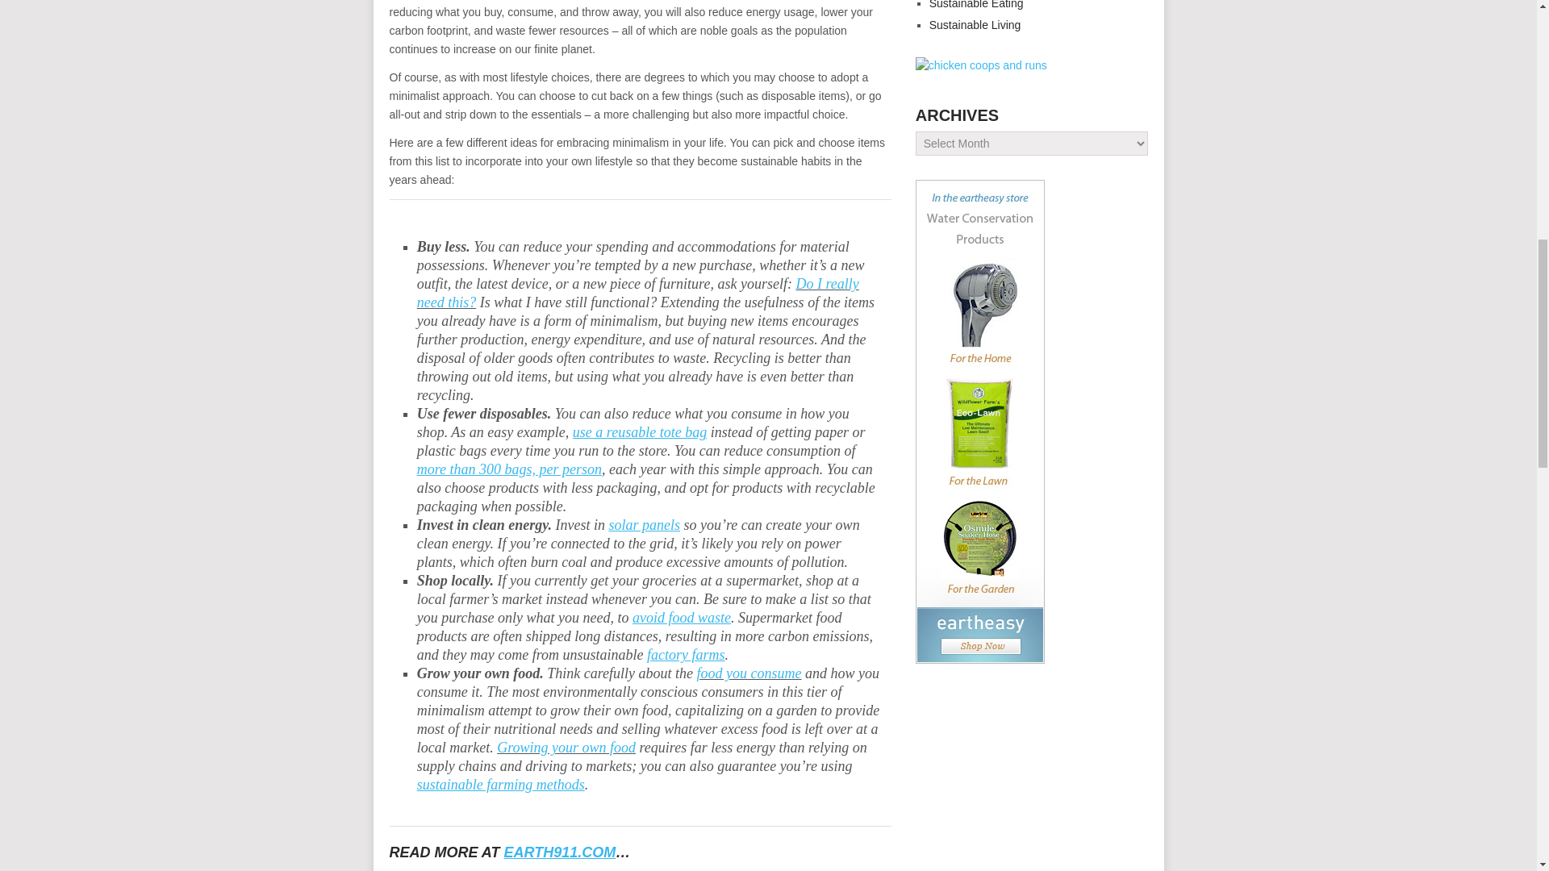 The height and width of the screenshot is (871, 1549). I want to click on factory farms, so click(686, 655).